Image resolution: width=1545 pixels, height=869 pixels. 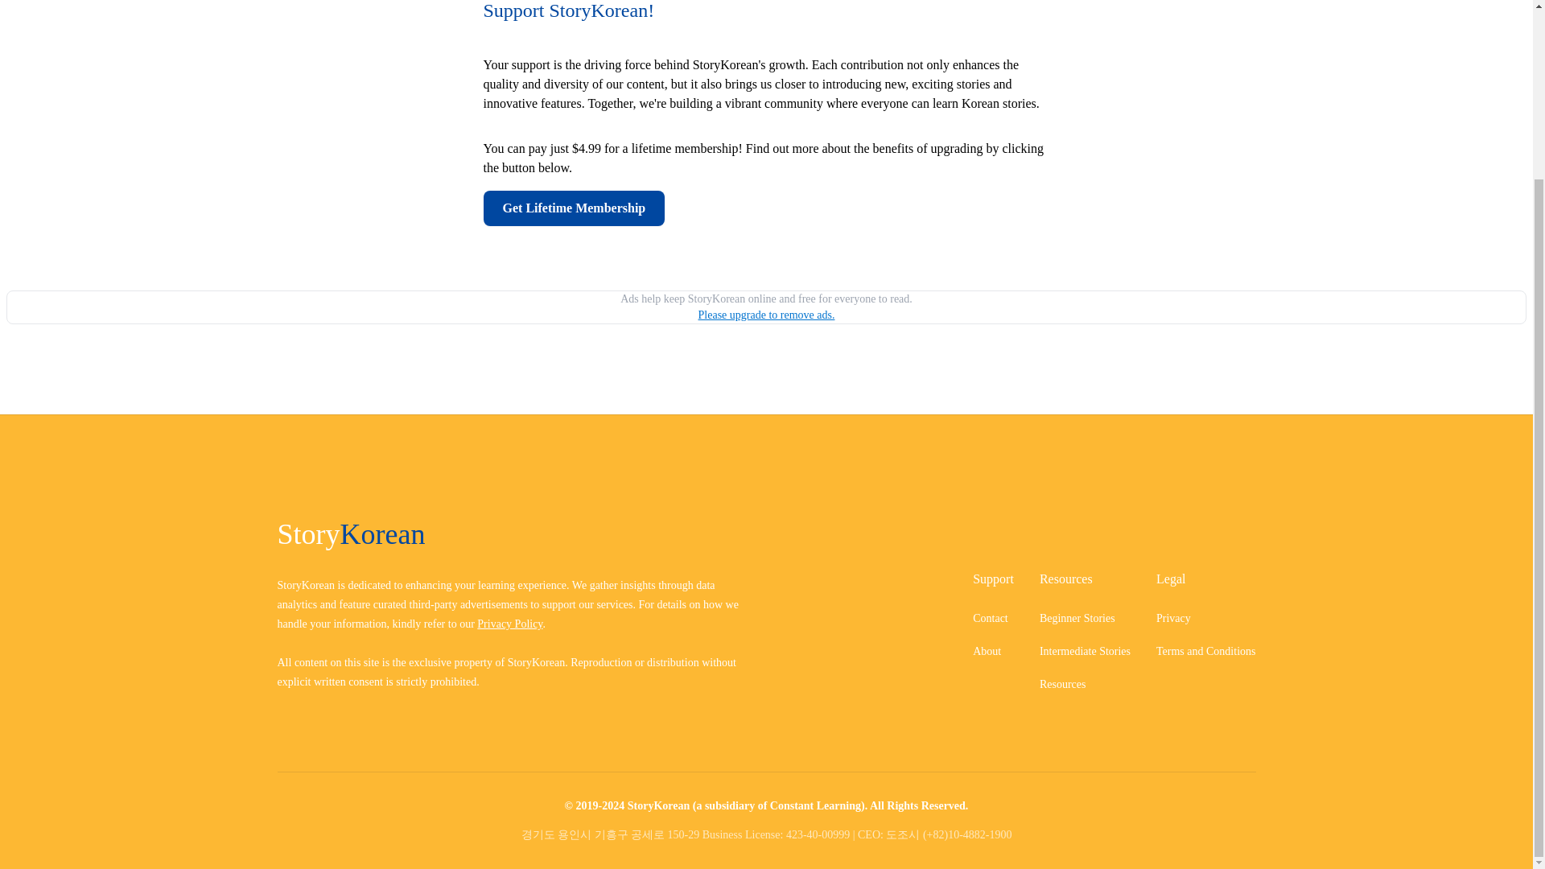 What do you see at coordinates (987, 651) in the screenshot?
I see `About` at bounding box center [987, 651].